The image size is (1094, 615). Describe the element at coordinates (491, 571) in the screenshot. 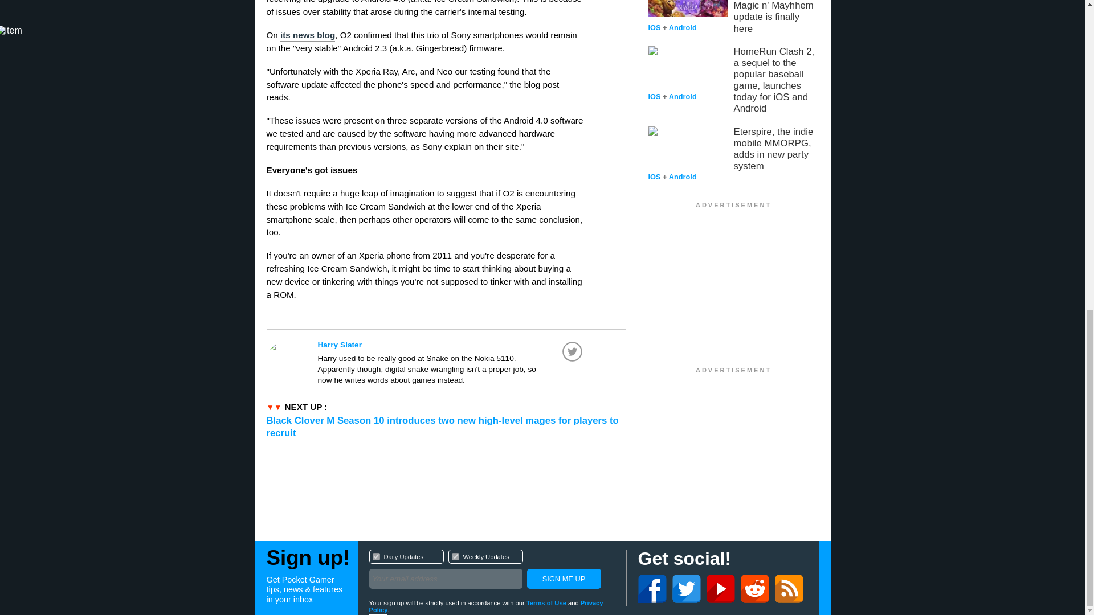

I see `Sign Me Up` at that location.